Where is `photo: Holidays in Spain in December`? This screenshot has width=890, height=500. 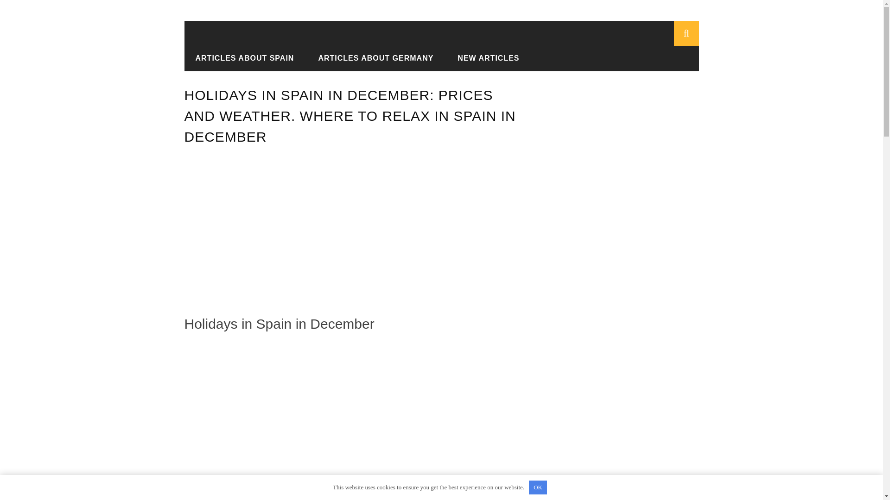 photo: Holidays in Spain in December is located at coordinates (310, 422).